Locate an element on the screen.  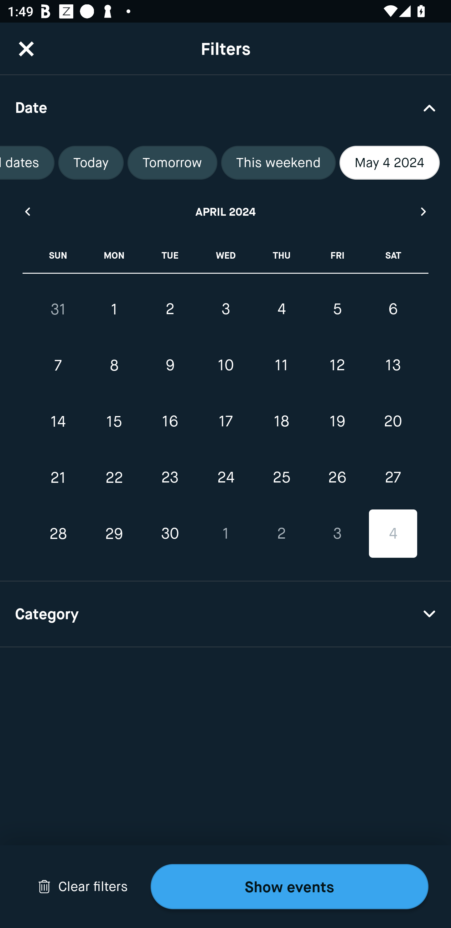
28 is located at coordinates (58, 534).